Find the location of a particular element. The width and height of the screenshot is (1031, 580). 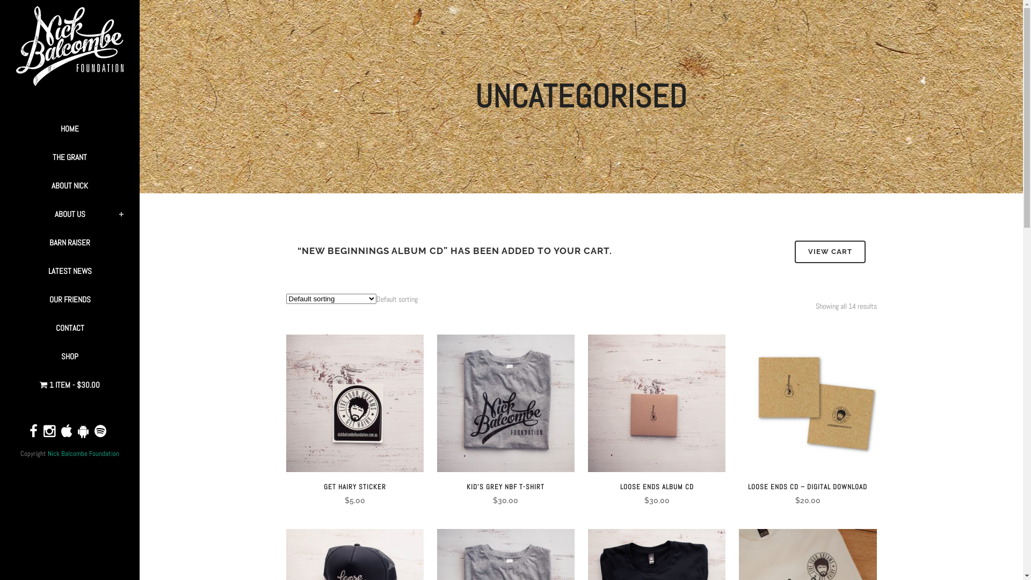

HOME is located at coordinates (70, 129).